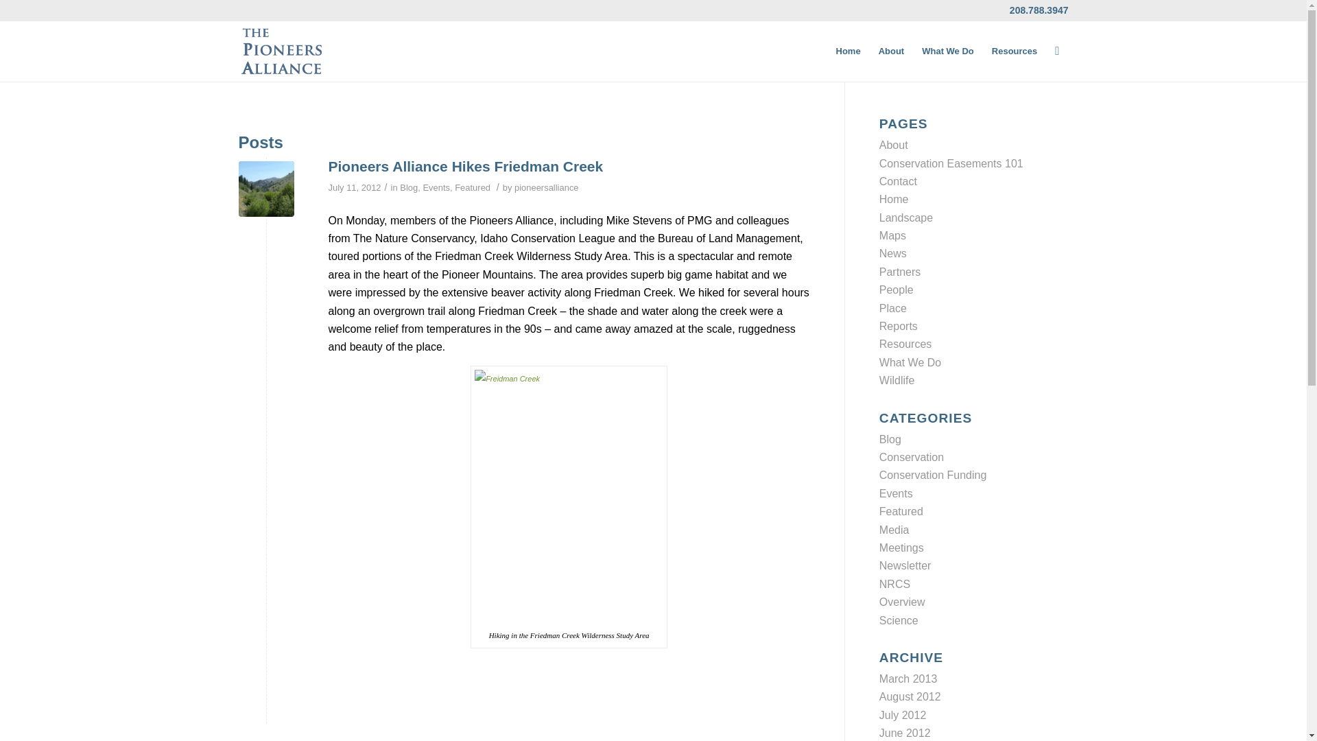 This screenshot has width=1317, height=741. What do you see at coordinates (894, 145) in the screenshot?
I see `About` at bounding box center [894, 145].